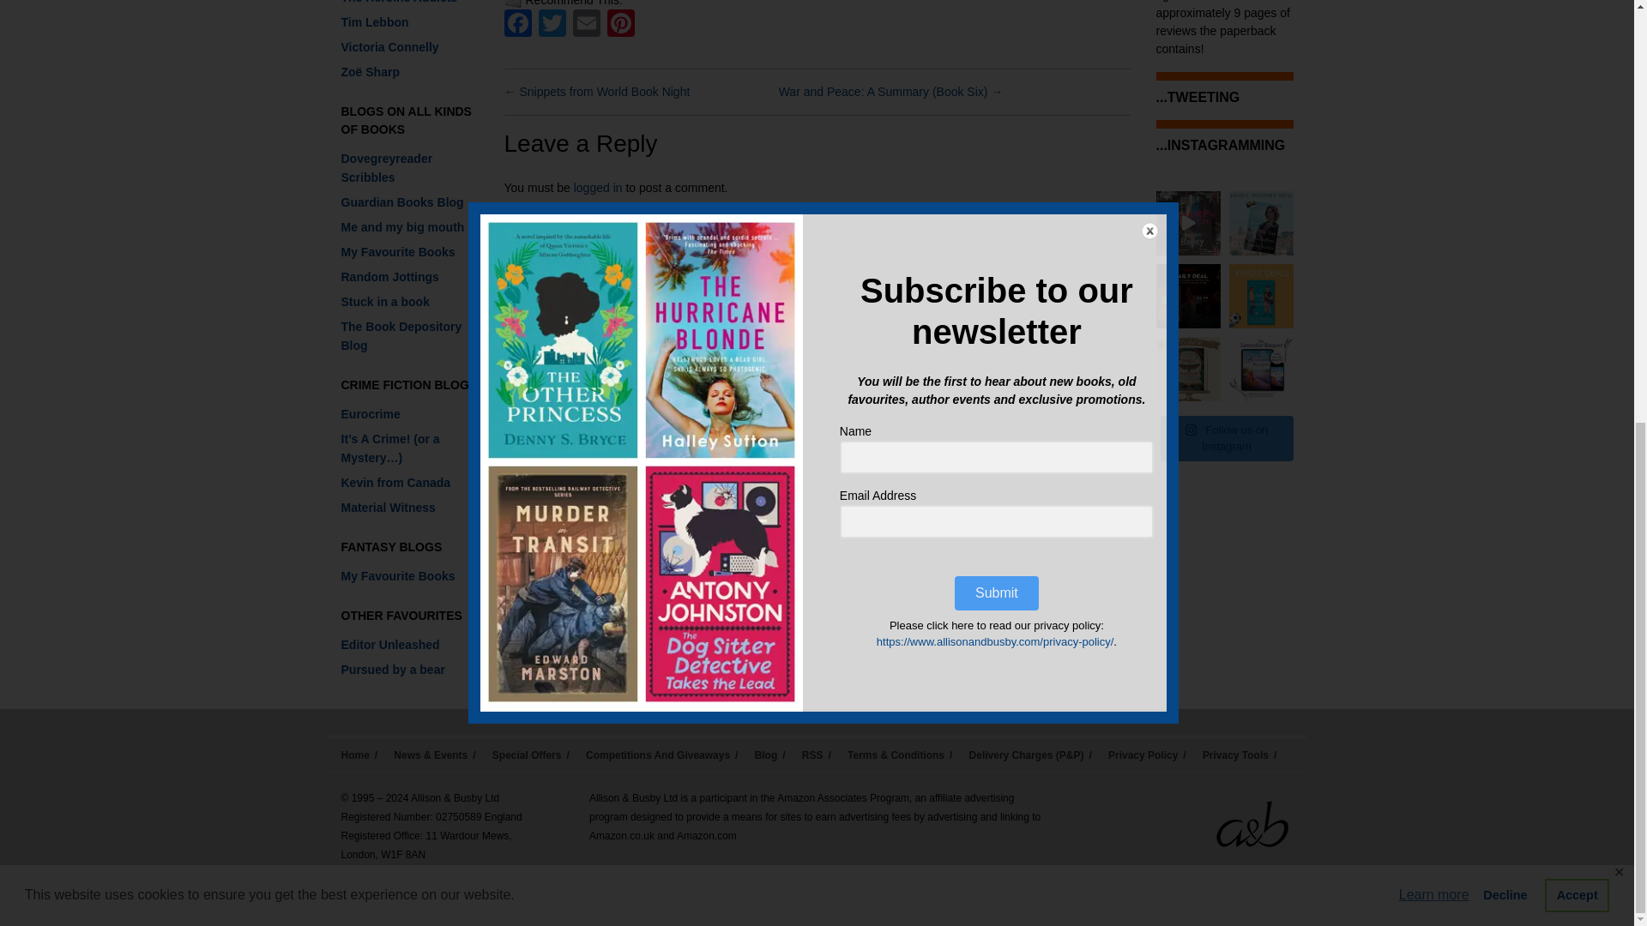 Image resolution: width=1647 pixels, height=926 pixels. I want to click on A commuting book and opera-holic from Colchester, so click(389, 276).